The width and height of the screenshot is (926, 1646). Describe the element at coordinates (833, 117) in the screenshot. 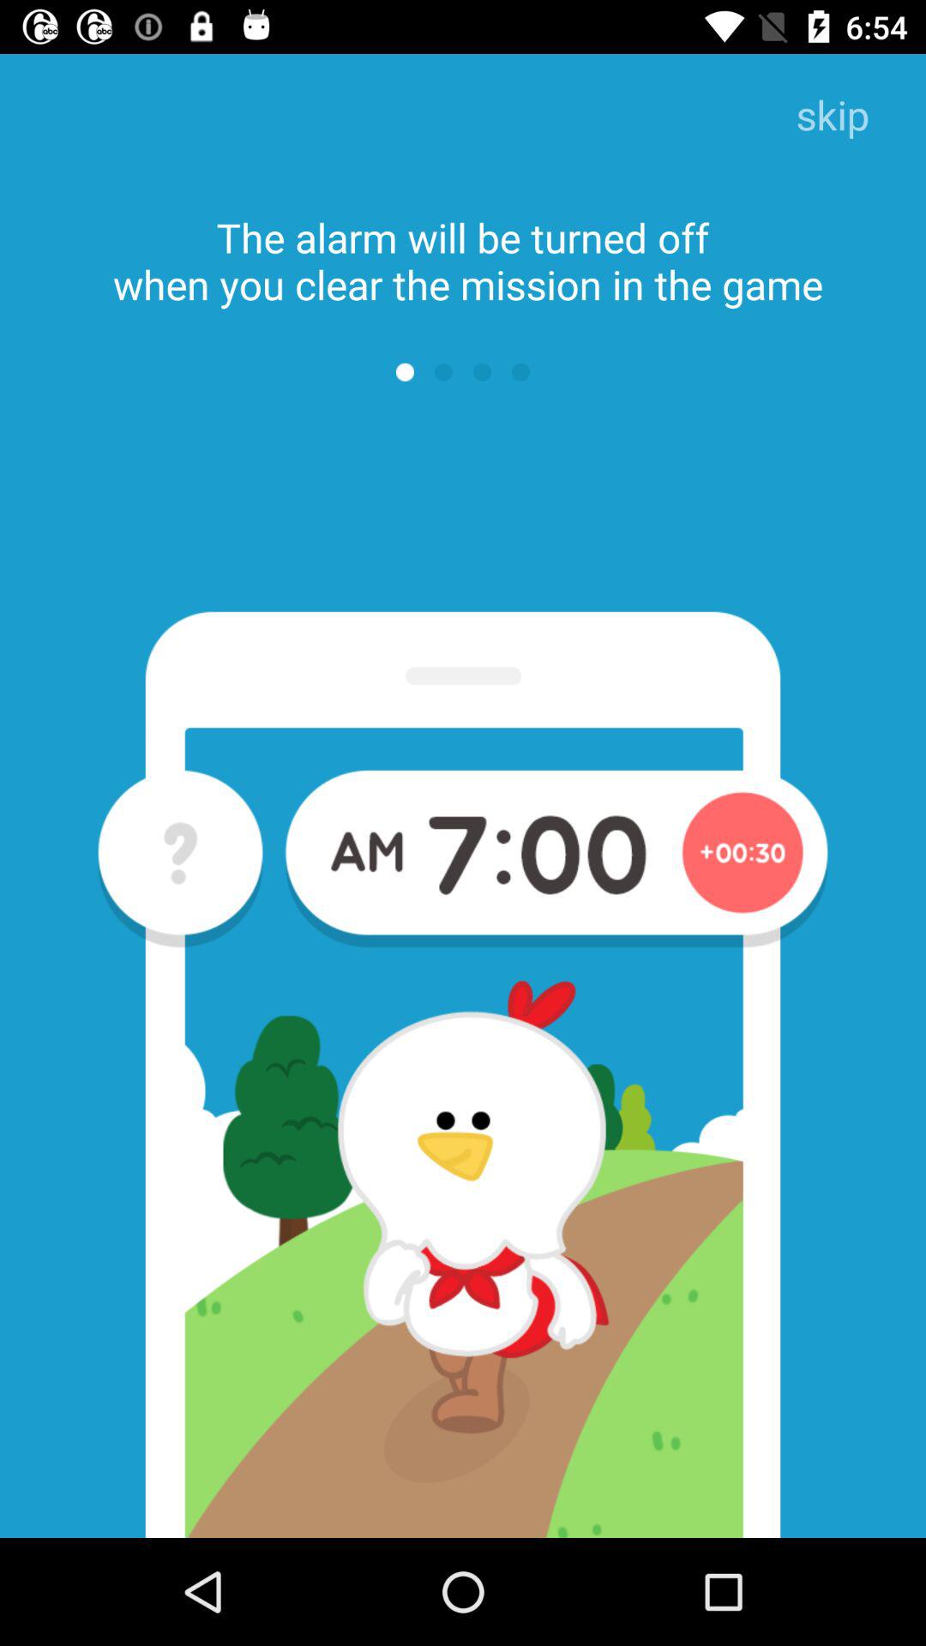

I see `press the item above the the alarm will icon` at that location.